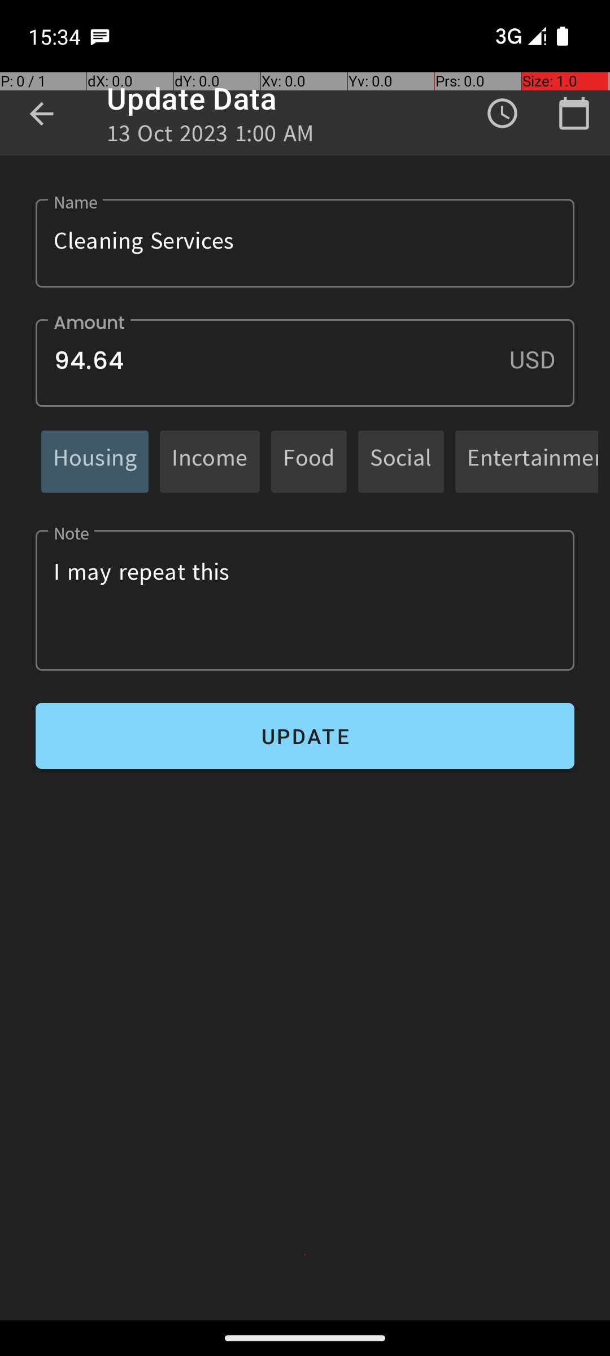  What do you see at coordinates (305, 600) in the screenshot?
I see `I may repeat this` at bounding box center [305, 600].